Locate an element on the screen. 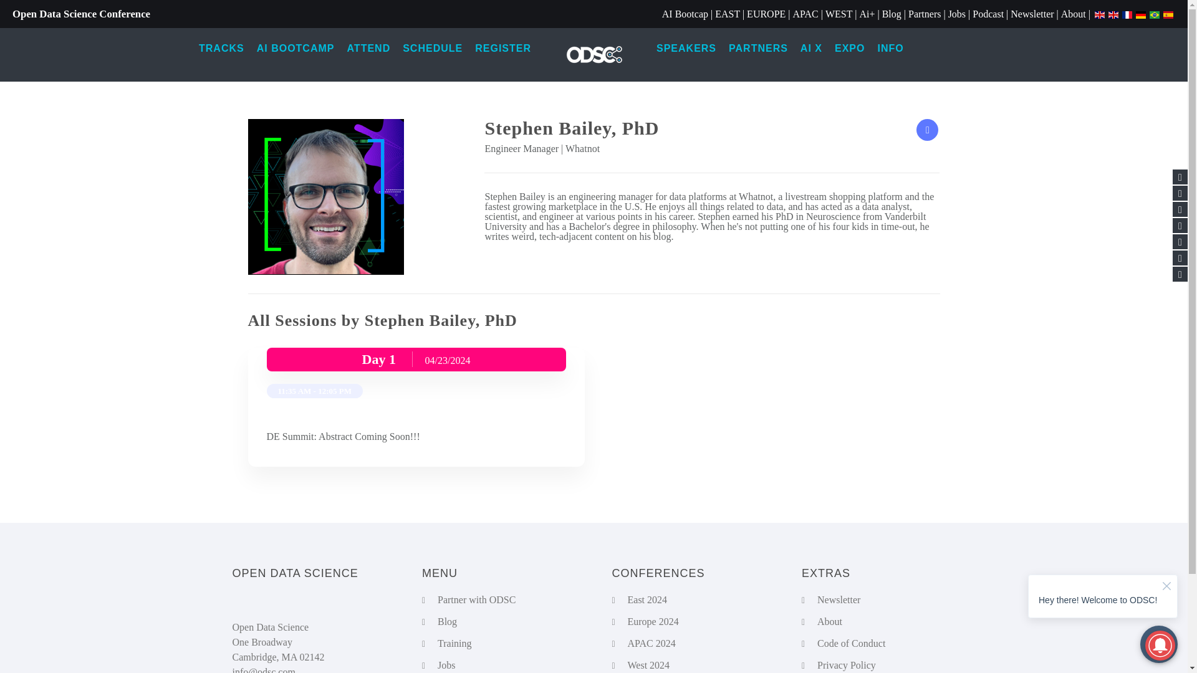 The width and height of the screenshot is (1197, 673). German is located at coordinates (1141, 14).